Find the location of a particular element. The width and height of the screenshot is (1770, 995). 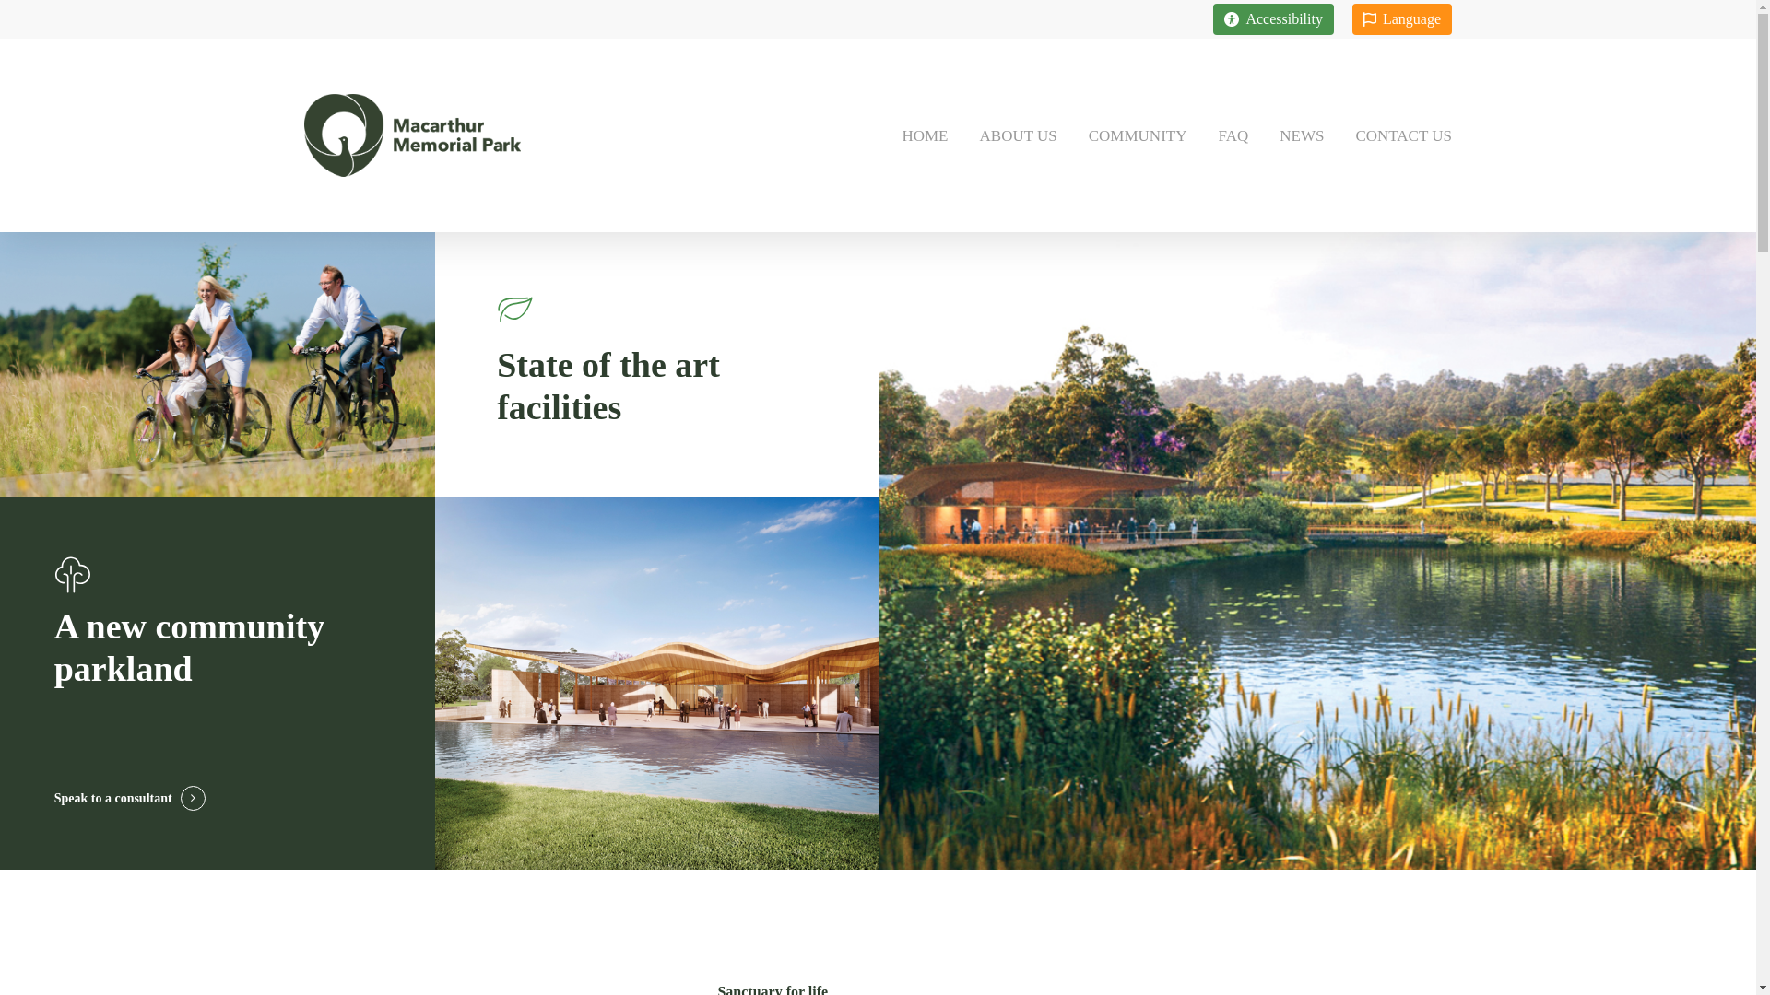

HOME is located at coordinates (925, 135).